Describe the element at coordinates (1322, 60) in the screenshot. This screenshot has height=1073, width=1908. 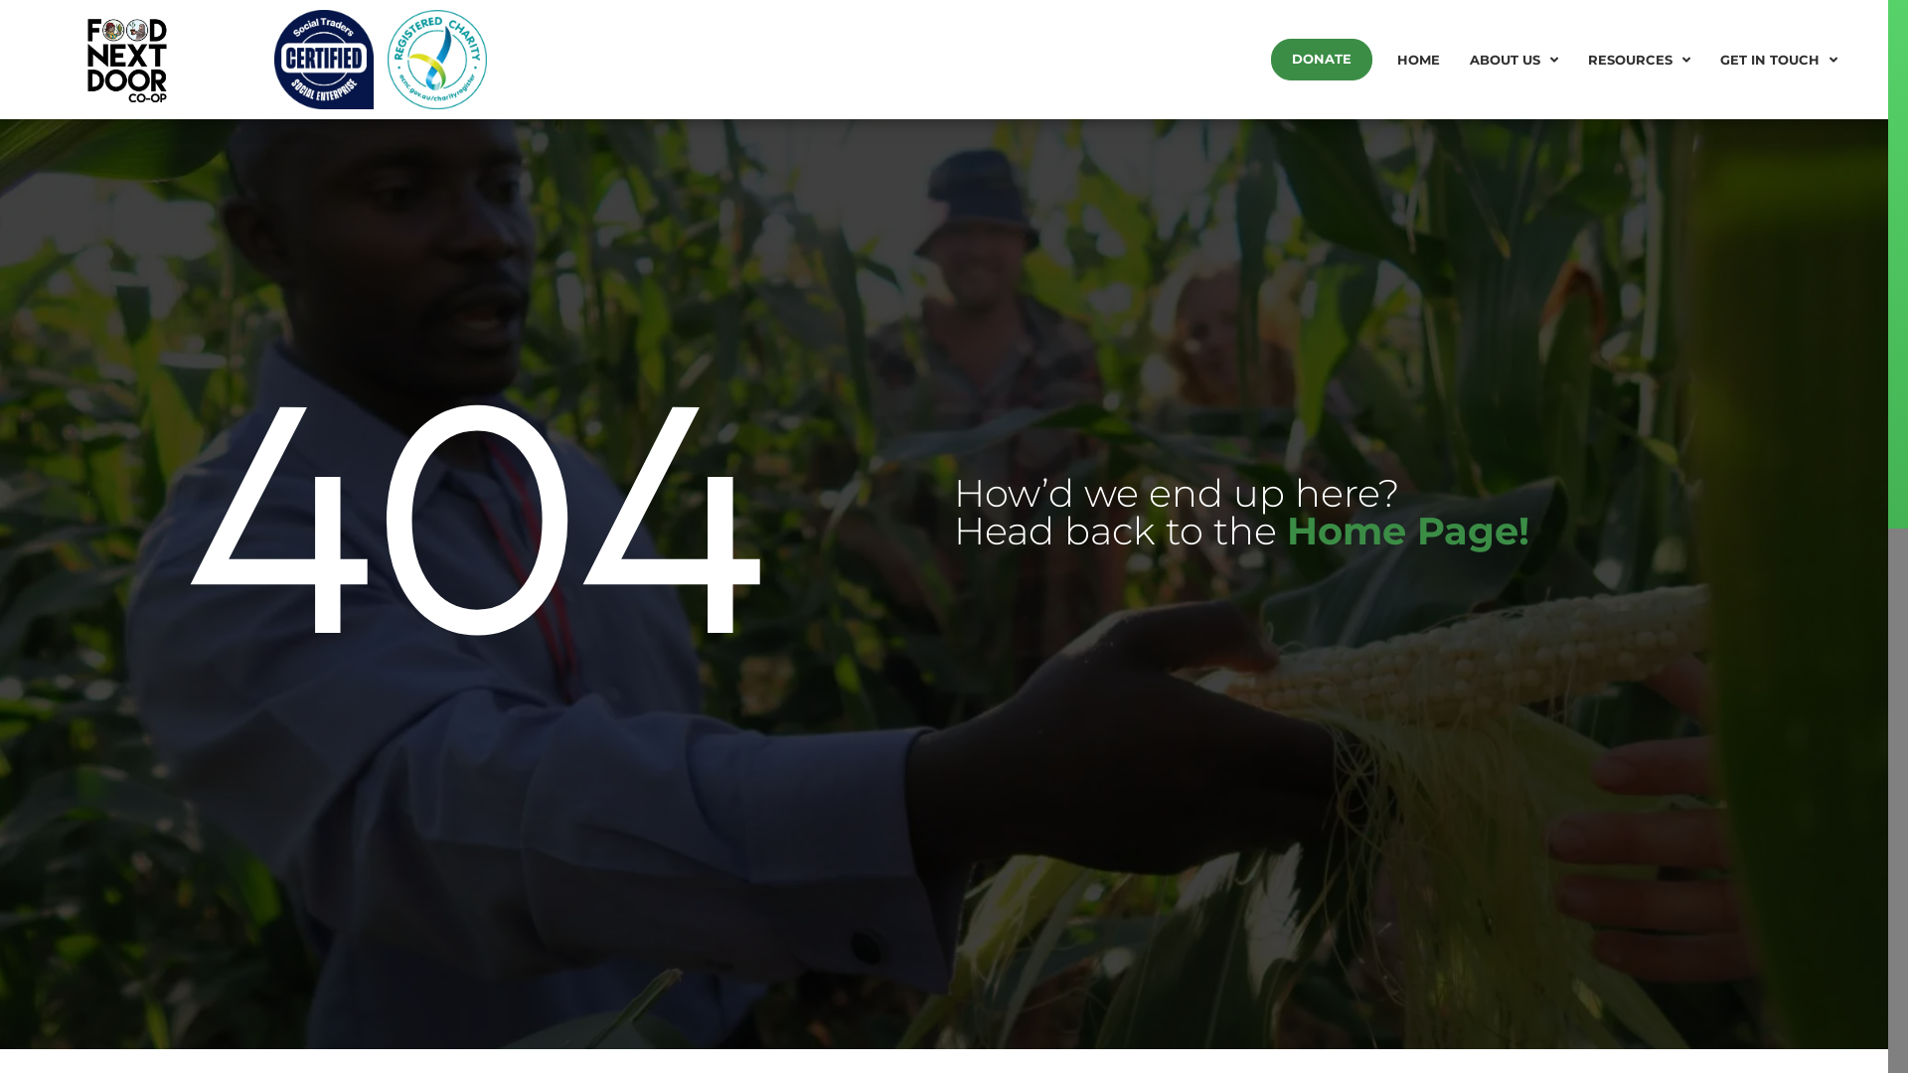
I see `DONATE` at that location.